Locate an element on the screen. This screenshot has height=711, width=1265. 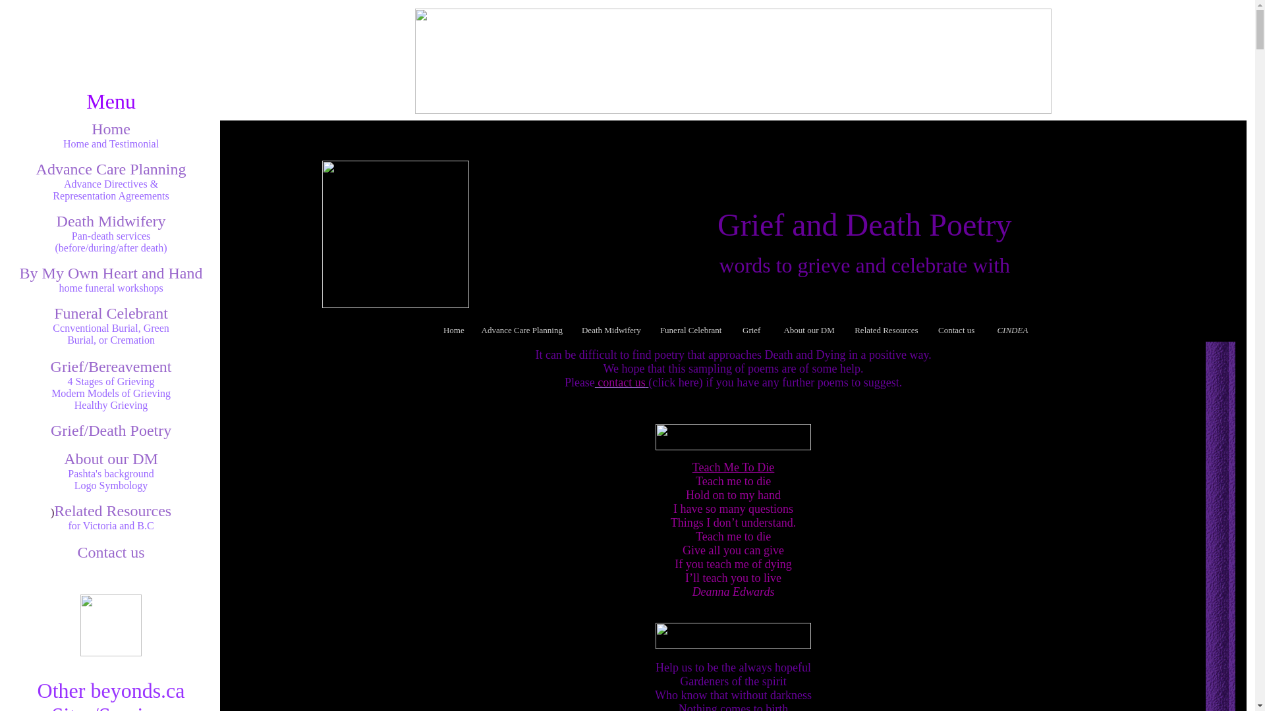
About our DM is located at coordinates (111, 459).